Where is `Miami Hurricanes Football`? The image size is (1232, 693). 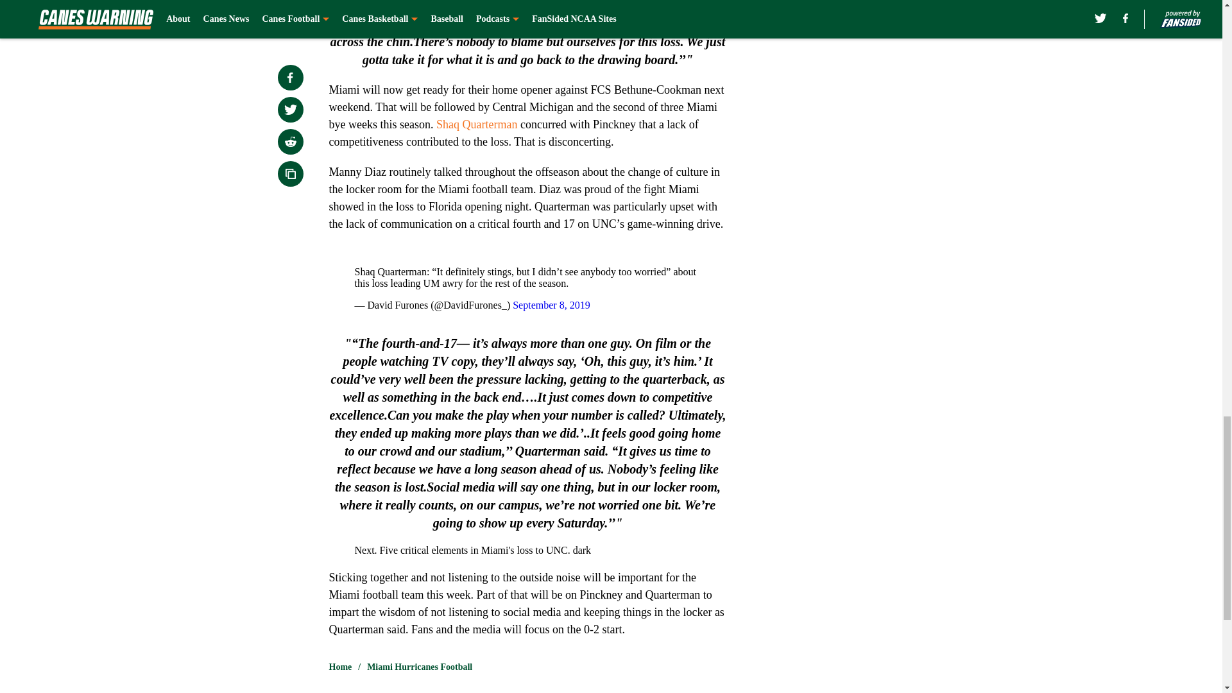
Miami Hurricanes Football is located at coordinates (420, 667).